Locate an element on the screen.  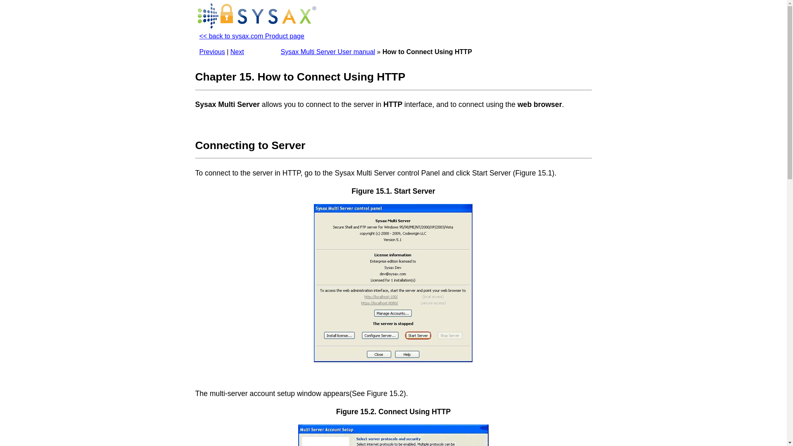
Sysax Multi Server User manual is located at coordinates (328, 51).